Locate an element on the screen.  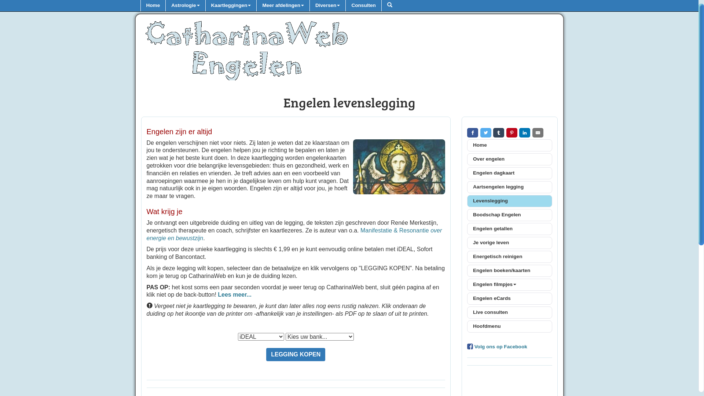
Live consulten is located at coordinates (510, 312).